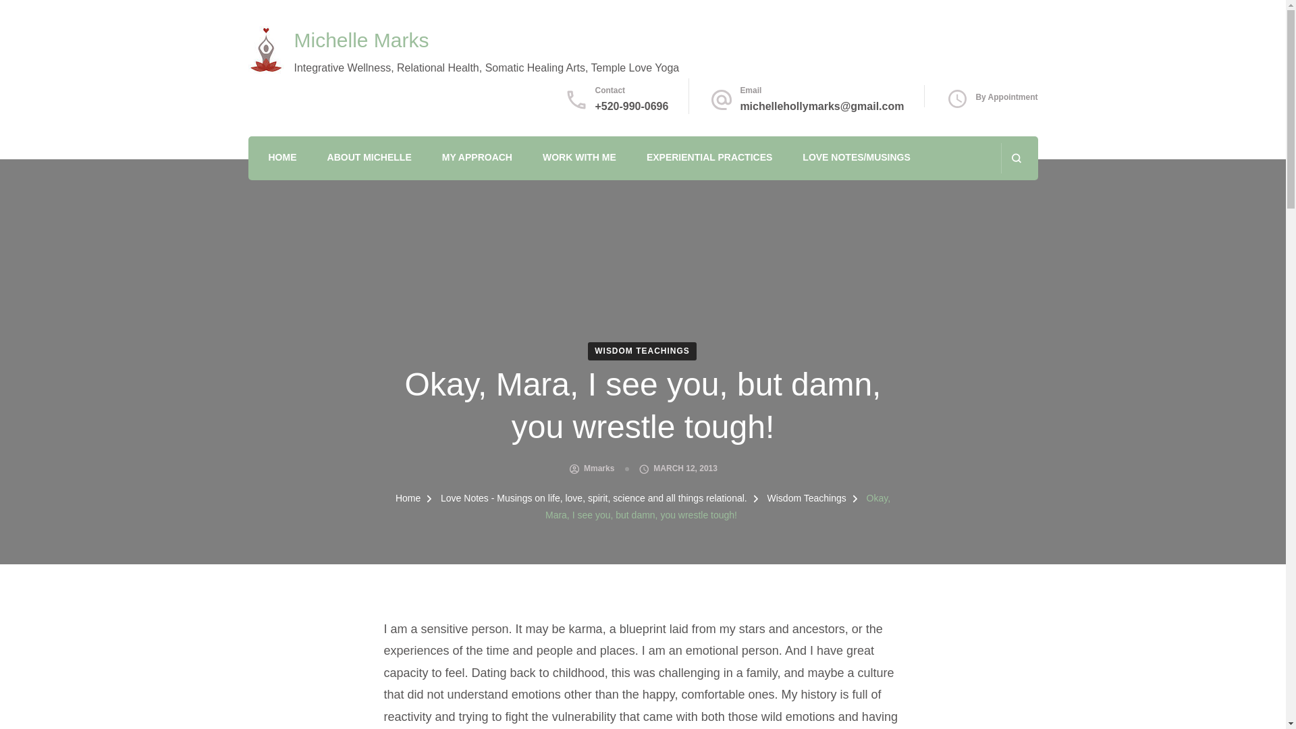  Describe the element at coordinates (643, 351) in the screenshot. I see `WISDOM TEACHINGS` at that location.